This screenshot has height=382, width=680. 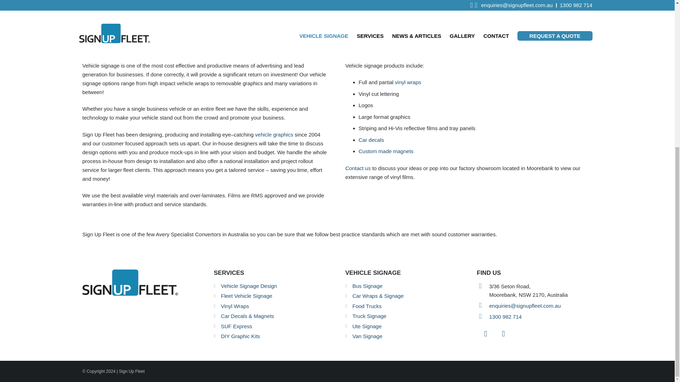 What do you see at coordinates (503, 334) in the screenshot?
I see `Instagram` at bounding box center [503, 334].